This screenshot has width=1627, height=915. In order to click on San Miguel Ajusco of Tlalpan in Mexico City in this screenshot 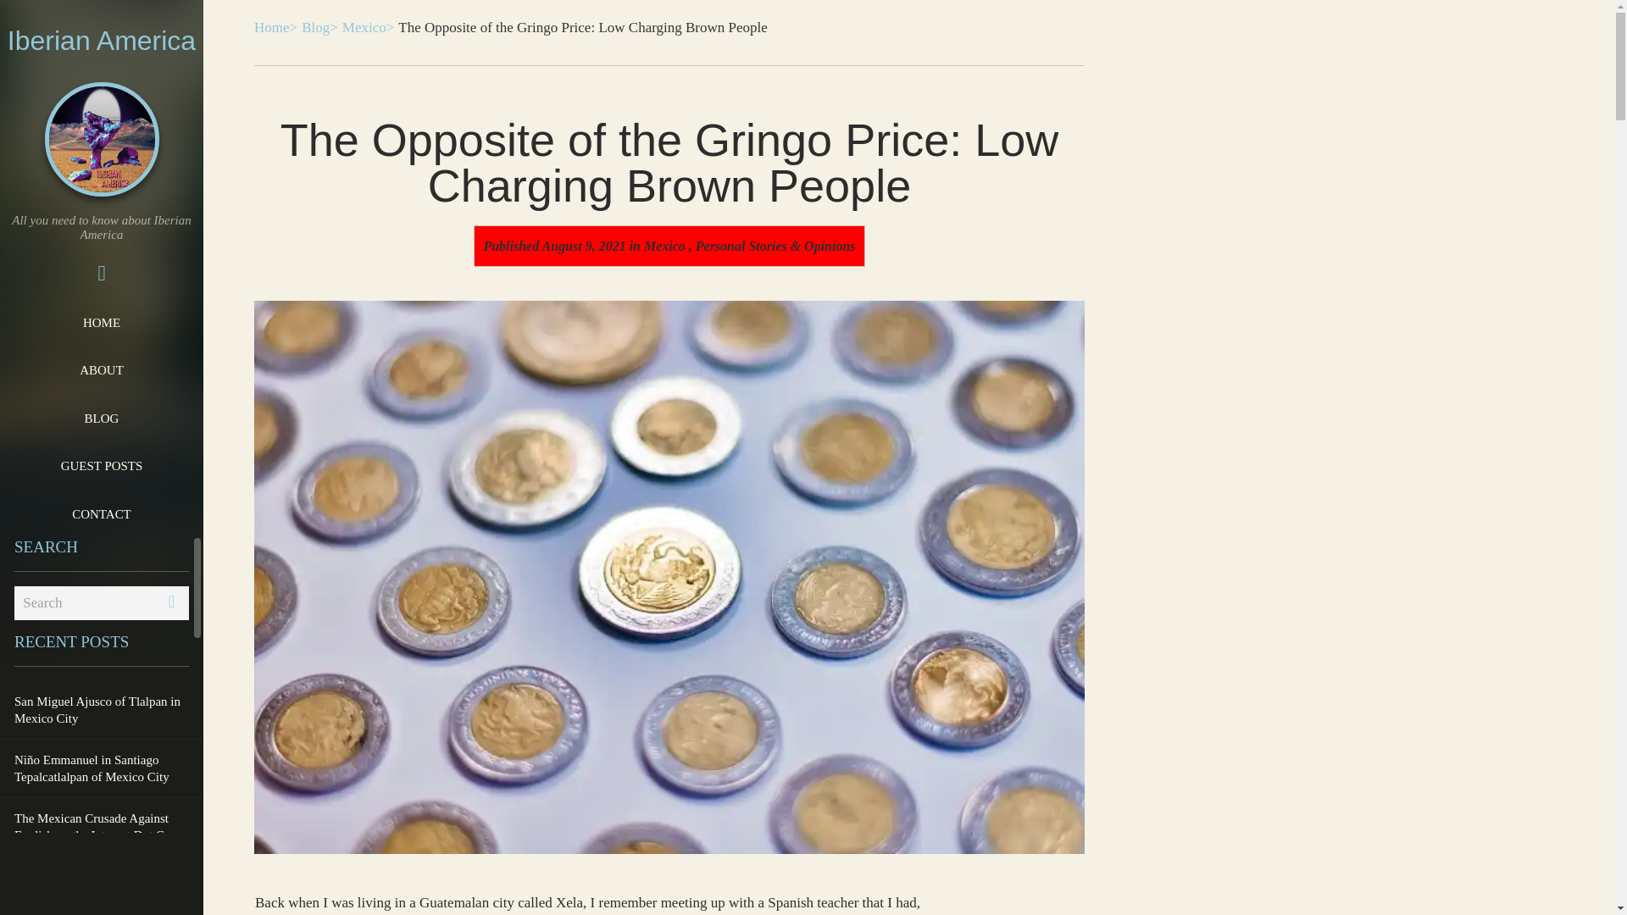, I will do `click(102, 709)`.